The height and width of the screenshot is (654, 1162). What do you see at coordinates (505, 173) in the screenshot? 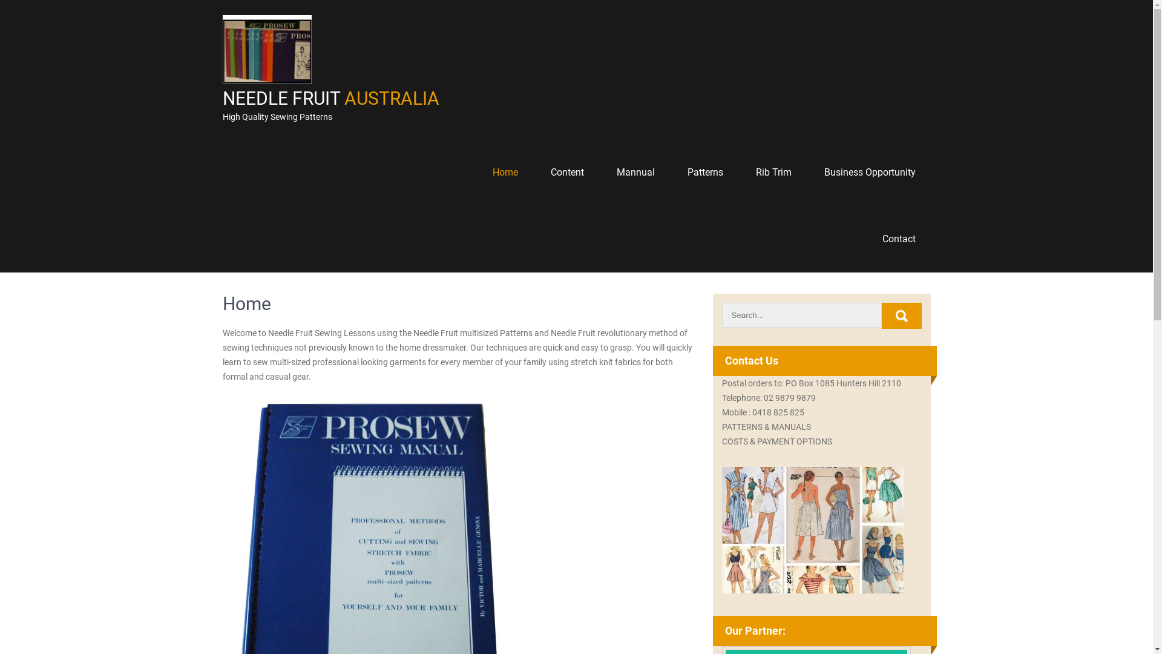
I see `Home` at bounding box center [505, 173].